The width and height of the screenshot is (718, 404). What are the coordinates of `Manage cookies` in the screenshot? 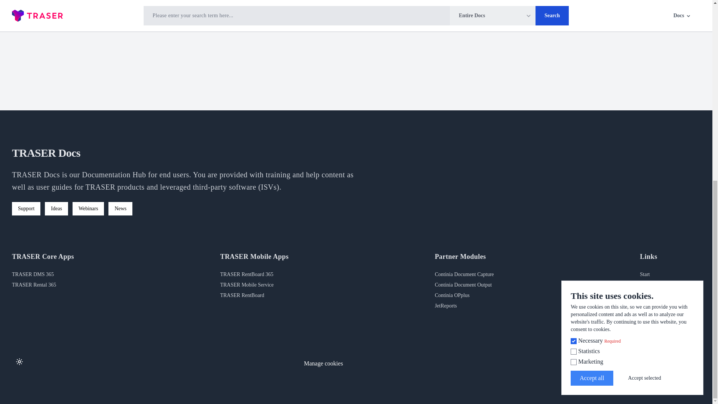 It's located at (323, 364).